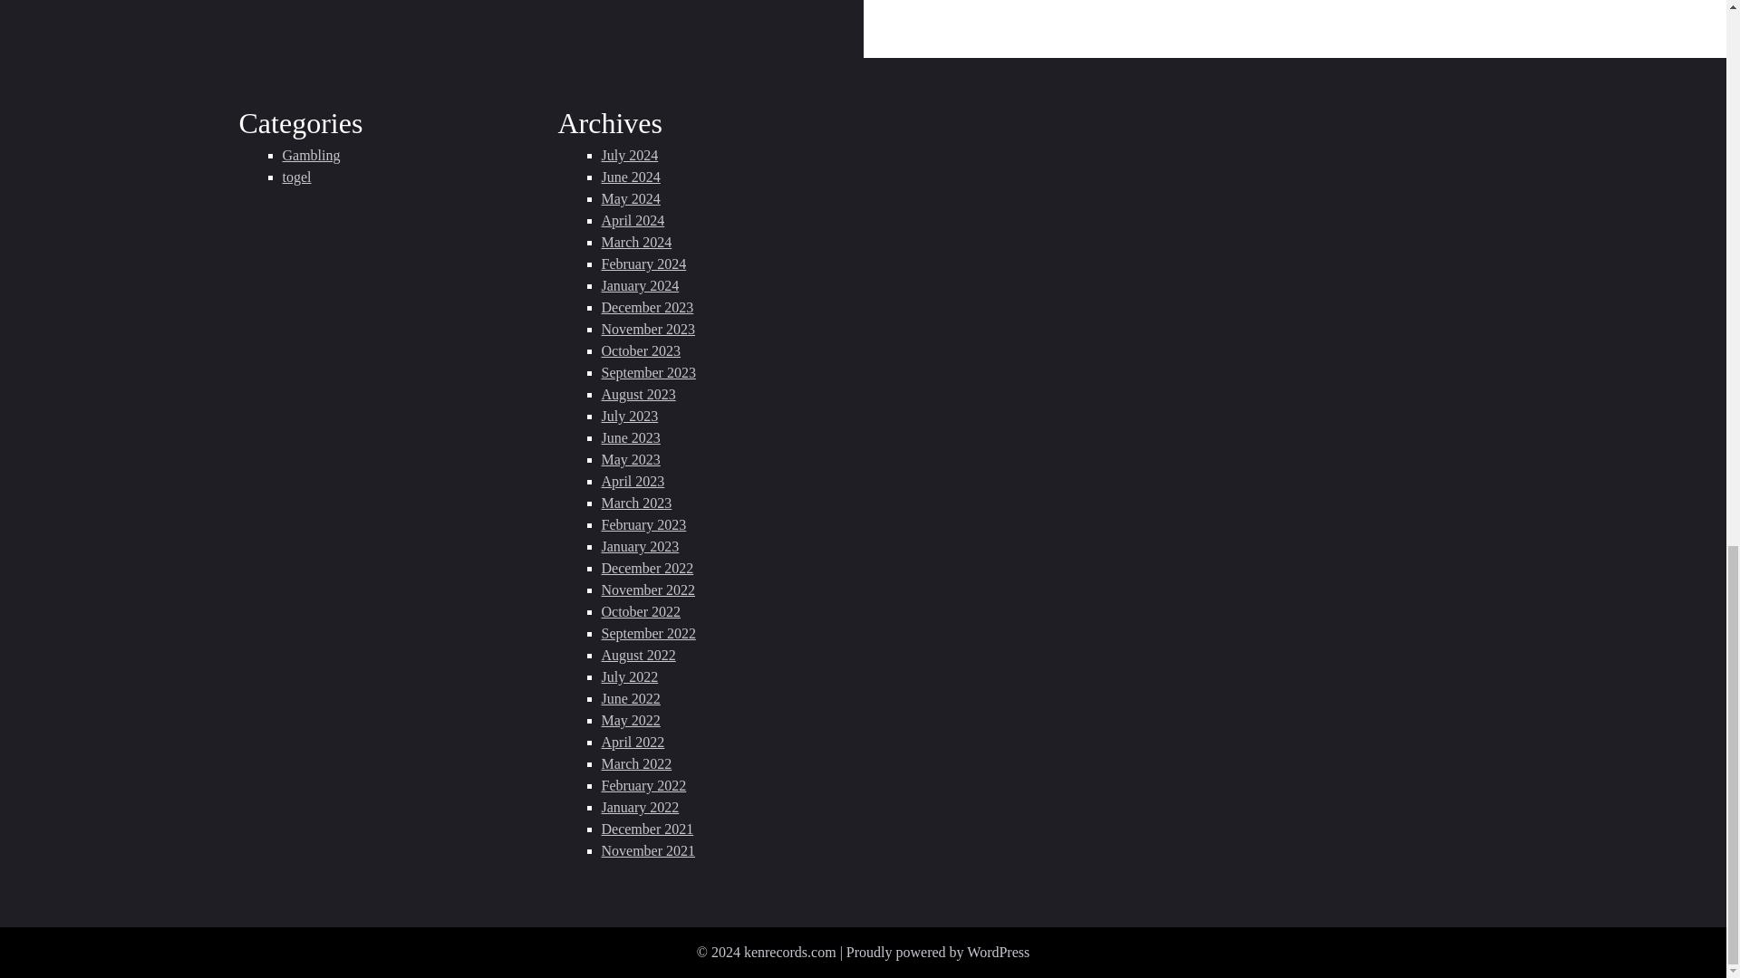  I want to click on December 2021, so click(648, 829).